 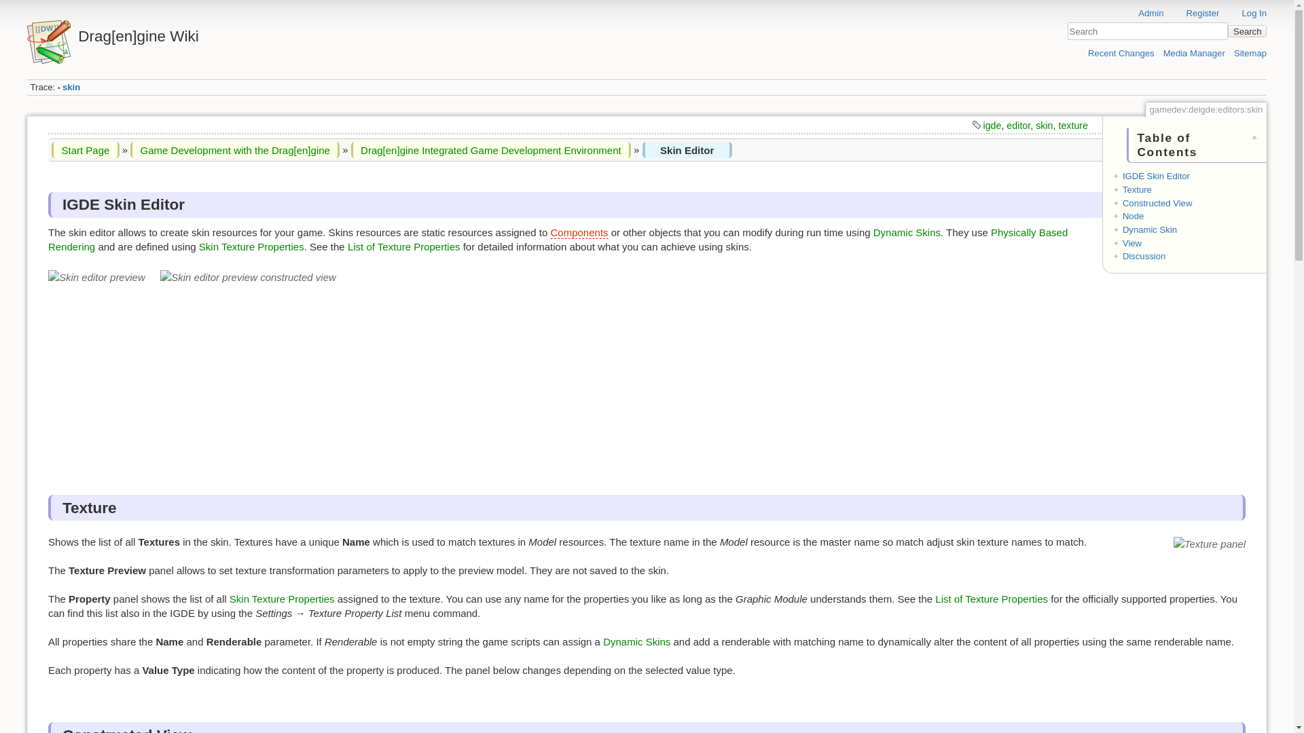 What do you see at coordinates (579, 232) in the screenshot?
I see `Components` at bounding box center [579, 232].